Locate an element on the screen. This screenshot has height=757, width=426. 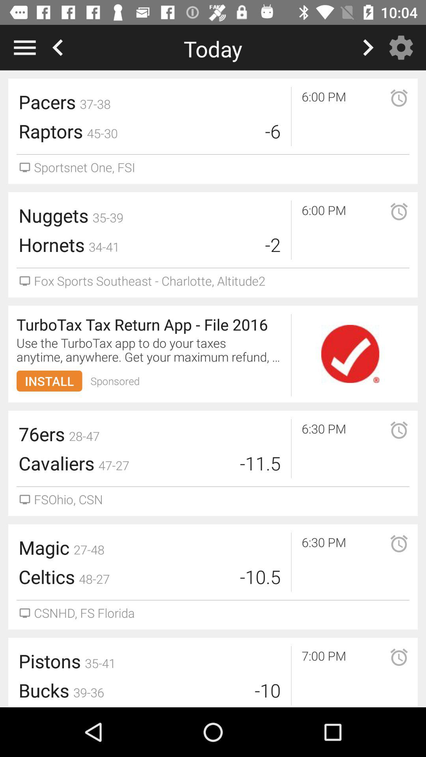
open item above the use the turbotax is located at coordinates (151, 324).